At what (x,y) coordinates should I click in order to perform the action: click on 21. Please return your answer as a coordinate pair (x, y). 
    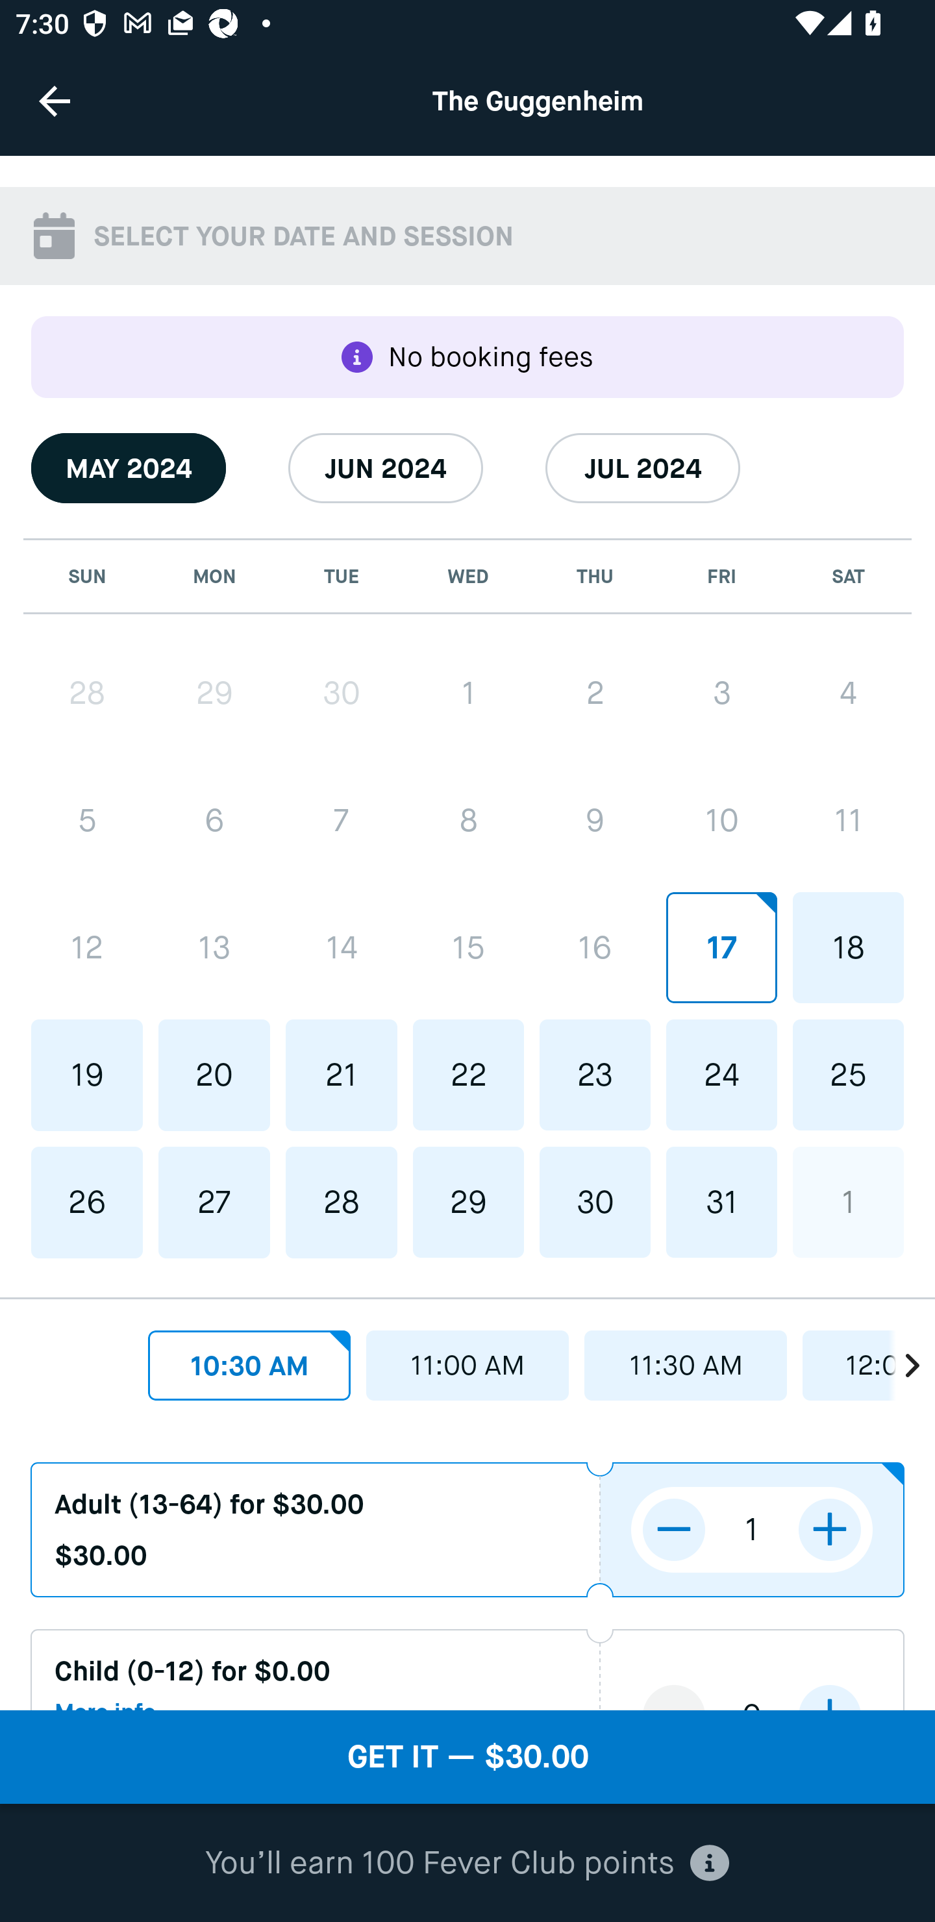
    Looking at the image, I should click on (342, 1075).